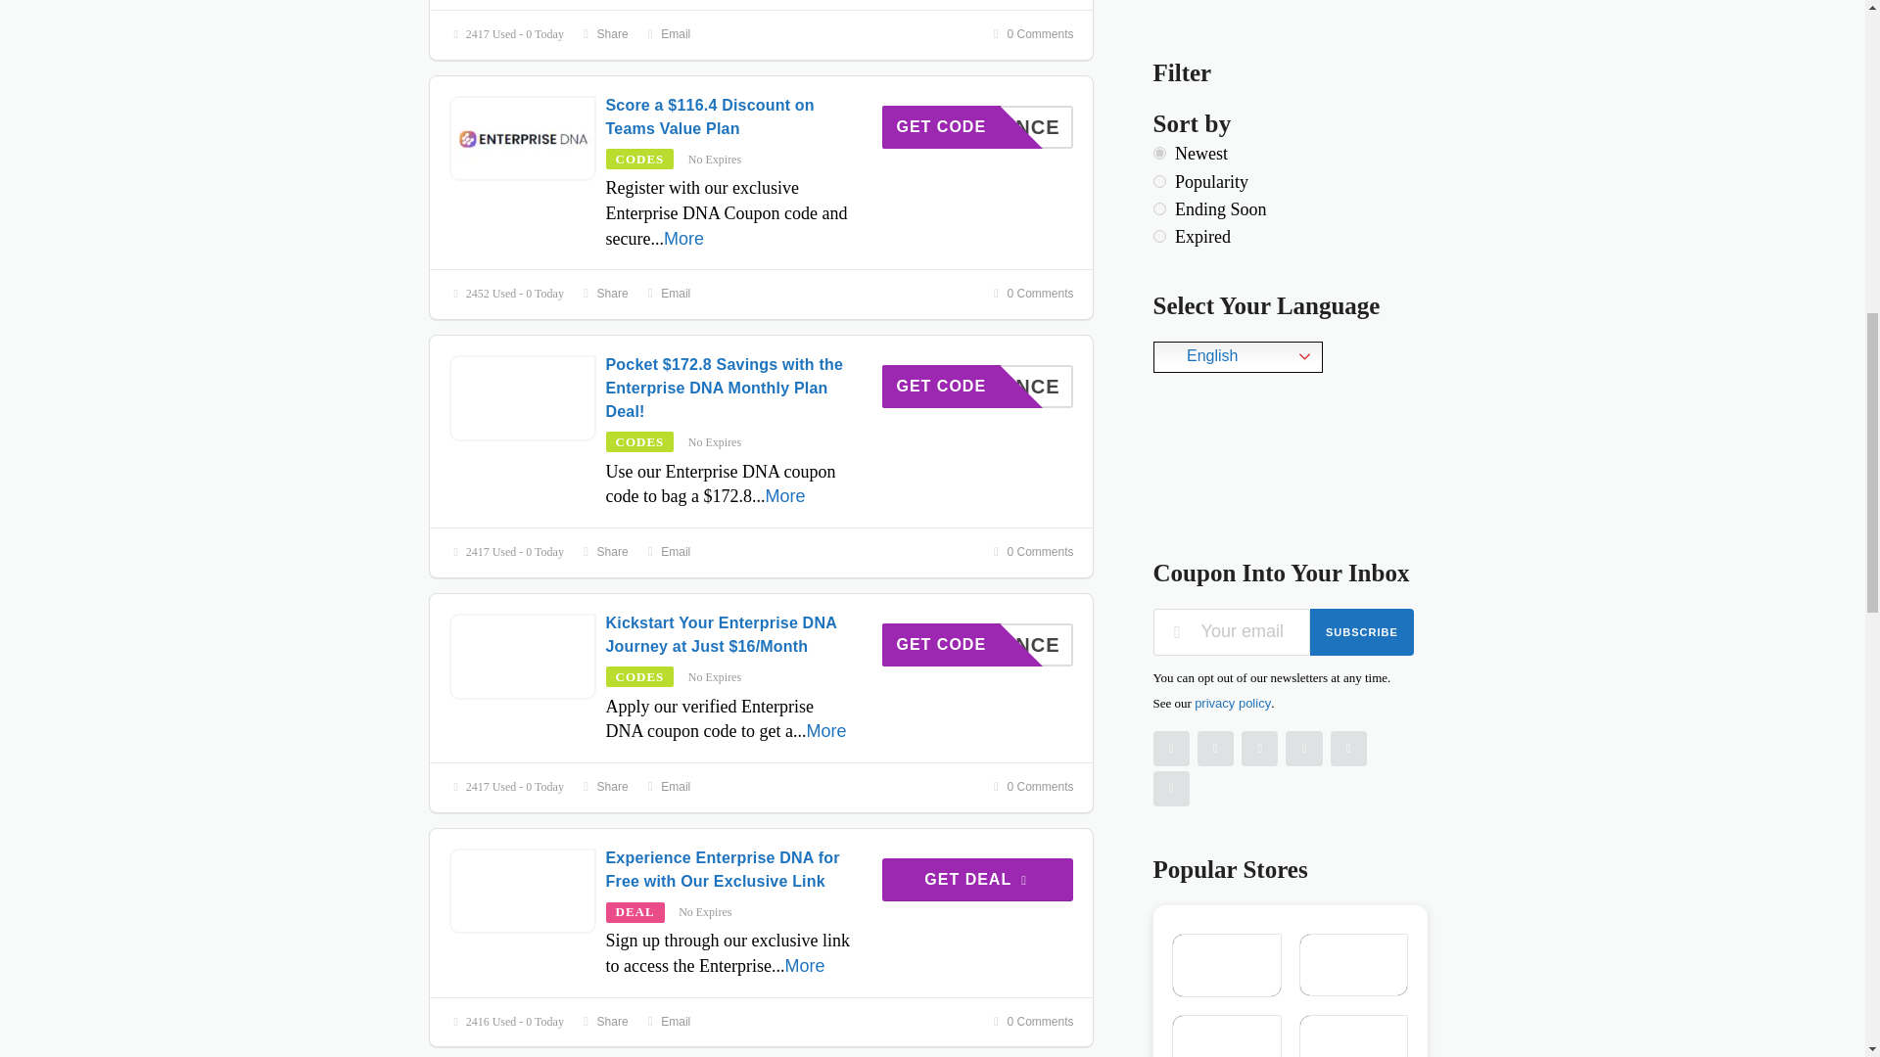  I want to click on newest, so click(1159, 153).